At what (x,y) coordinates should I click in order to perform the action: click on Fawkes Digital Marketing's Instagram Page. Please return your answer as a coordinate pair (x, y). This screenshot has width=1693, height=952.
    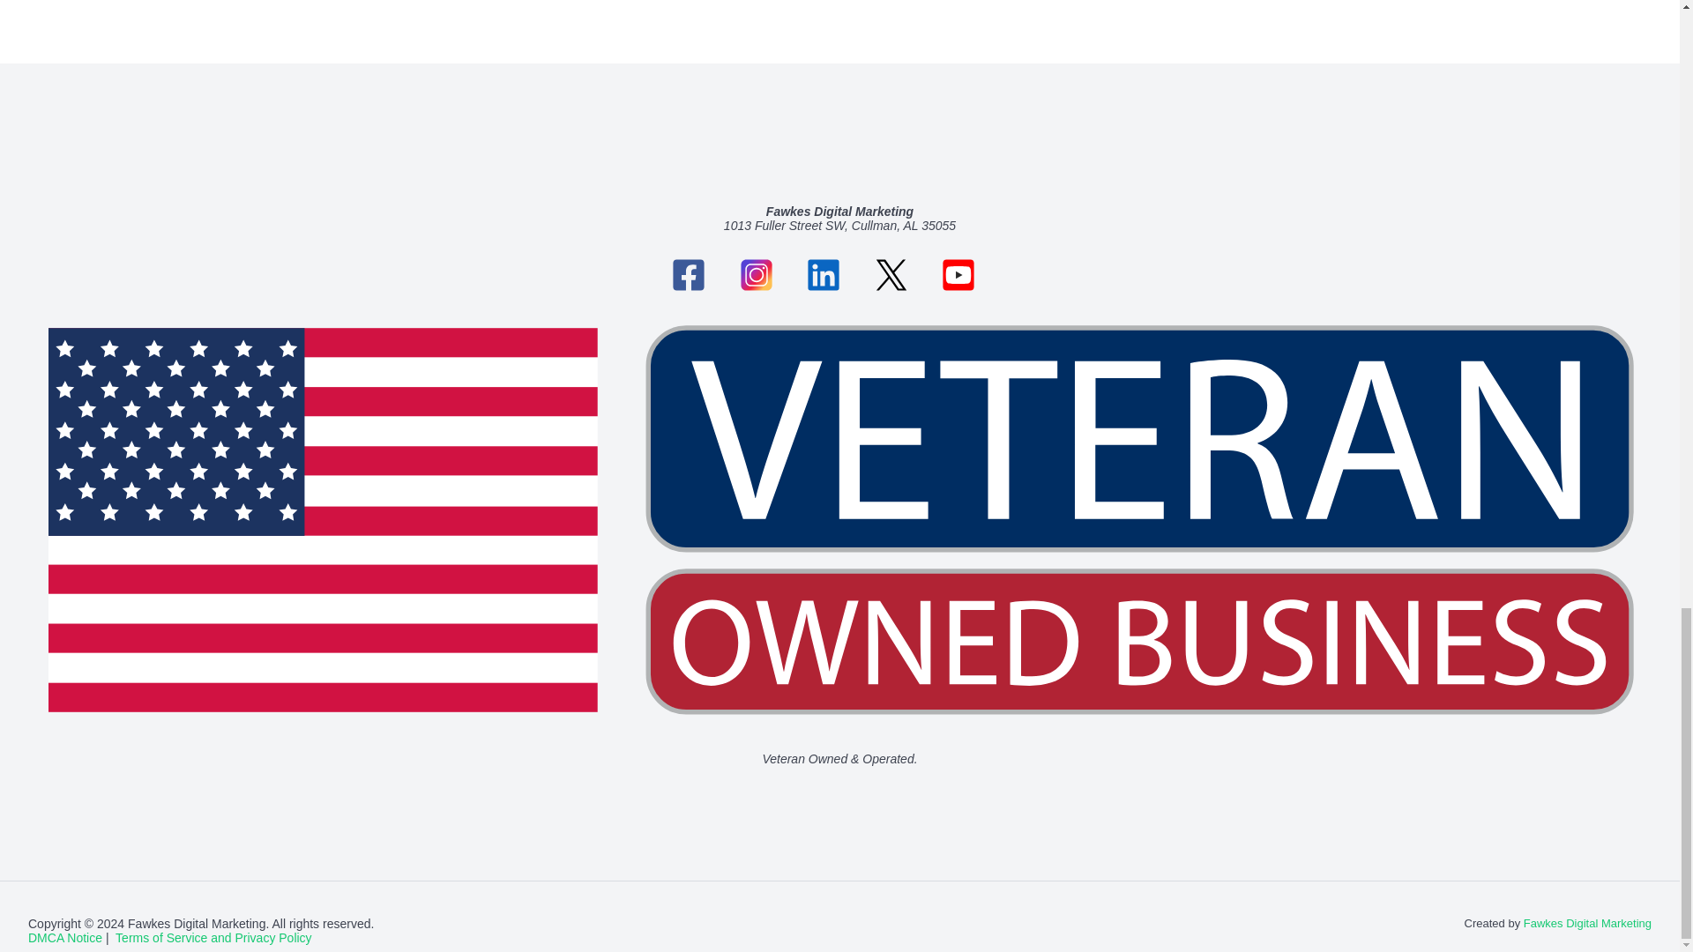
    Looking at the image, I should click on (767, 273).